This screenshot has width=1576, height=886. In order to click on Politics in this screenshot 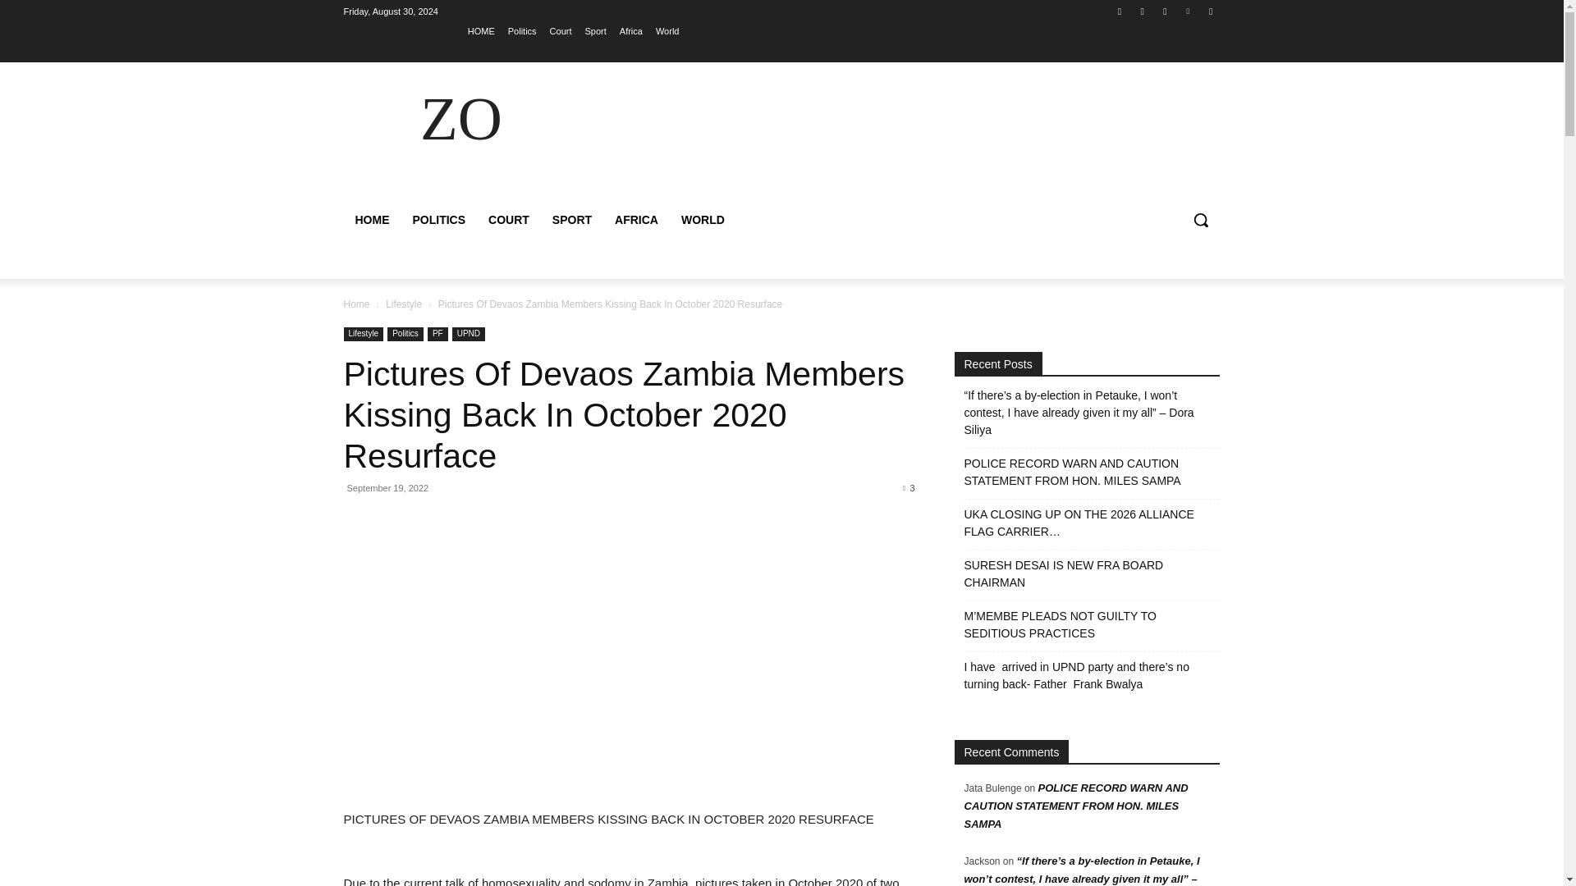, I will do `click(405, 333)`.